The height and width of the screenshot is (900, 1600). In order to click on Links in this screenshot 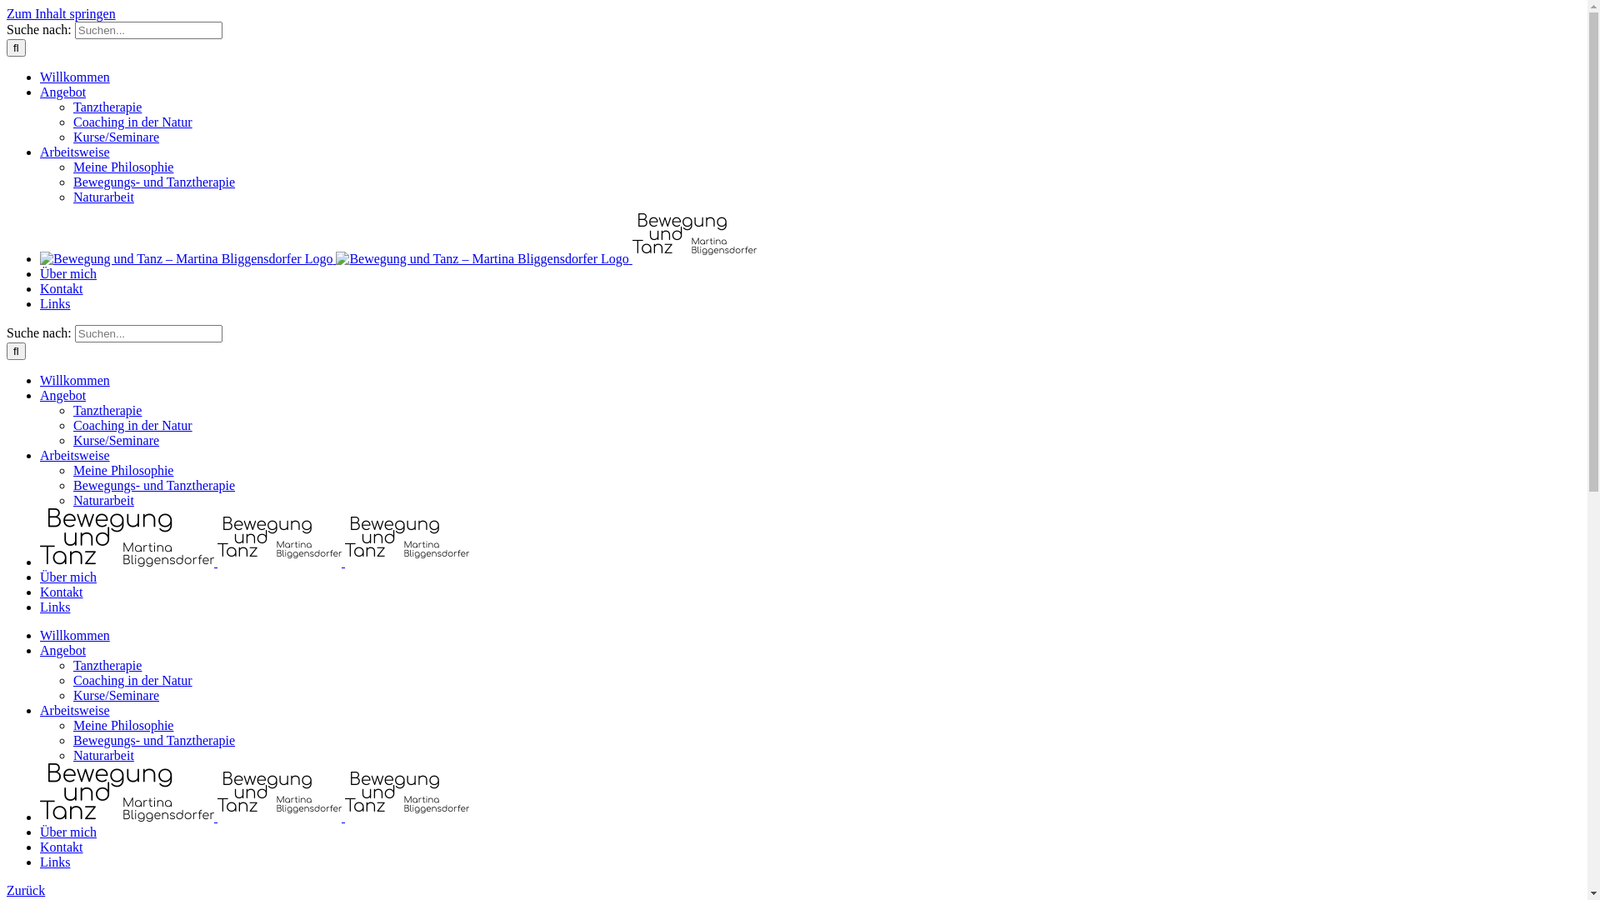, I will do `click(55, 862)`.